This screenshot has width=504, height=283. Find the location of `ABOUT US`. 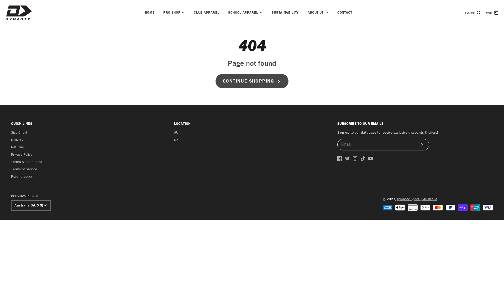

ABOUT US is located at coordinates (318, 13).